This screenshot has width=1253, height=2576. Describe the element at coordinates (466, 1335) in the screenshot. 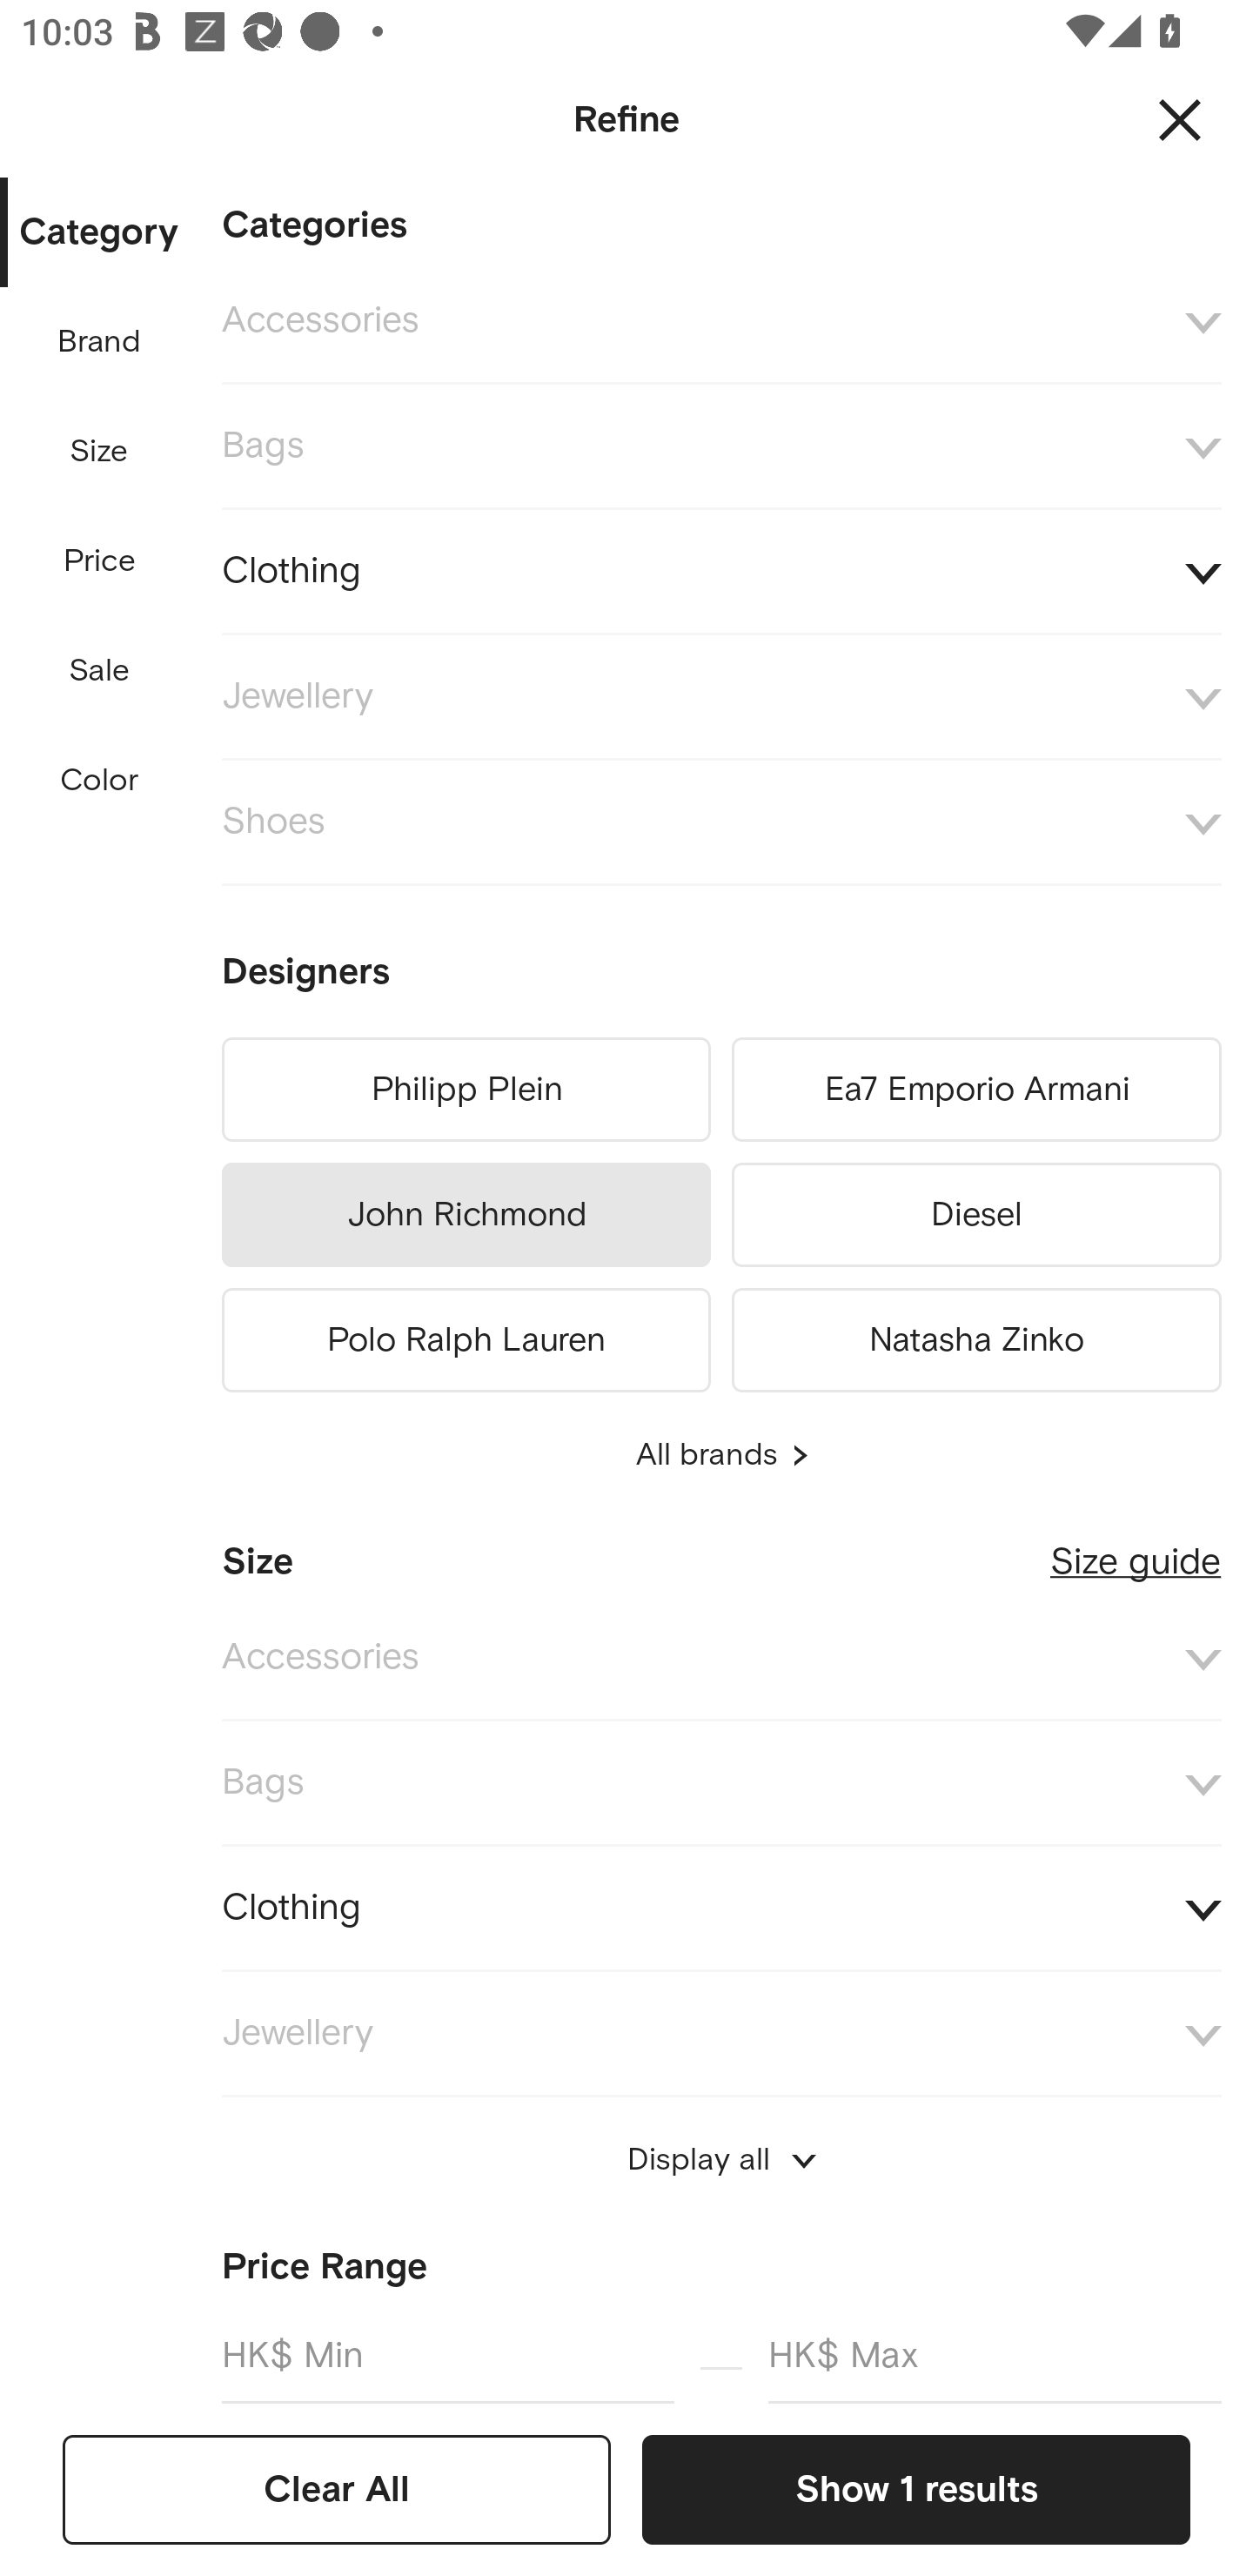

I see `Polo Ralph Lauren` at that location.